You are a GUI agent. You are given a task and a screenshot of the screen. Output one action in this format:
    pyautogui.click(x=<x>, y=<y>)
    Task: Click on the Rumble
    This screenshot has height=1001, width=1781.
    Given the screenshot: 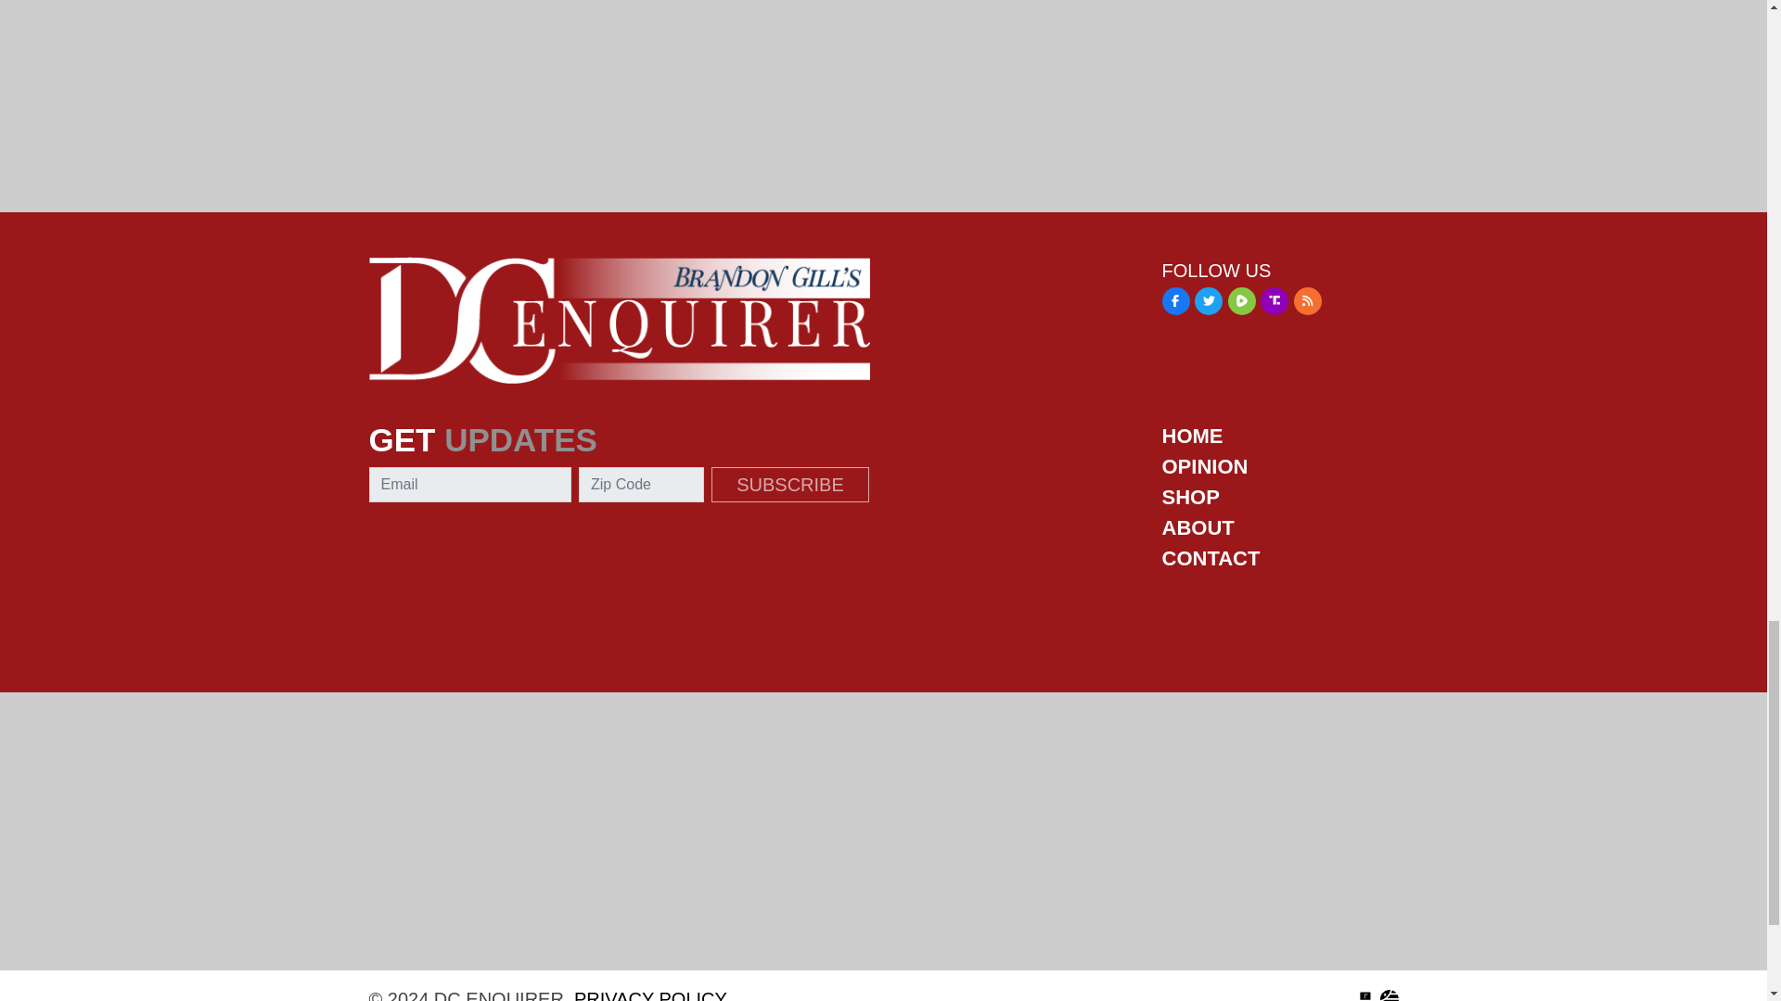 What is the action you would take?
    pyautogui.click(x=1241, y=300)
    